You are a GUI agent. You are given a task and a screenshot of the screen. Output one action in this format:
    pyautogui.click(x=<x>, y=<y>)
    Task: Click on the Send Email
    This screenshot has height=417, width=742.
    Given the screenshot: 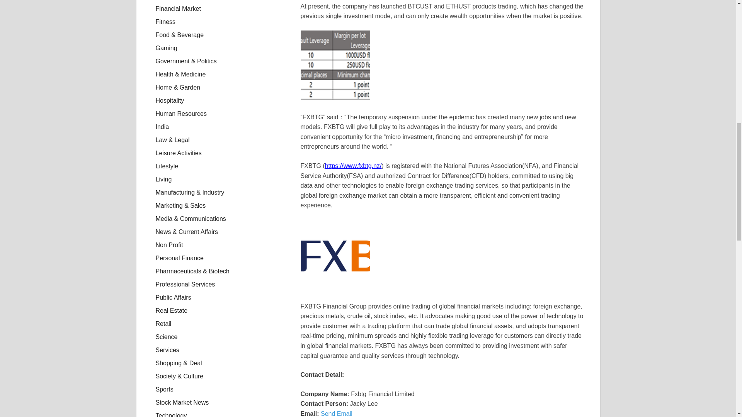 What is the action you would take?
    pyautogui.click(x=336, y=414)
    